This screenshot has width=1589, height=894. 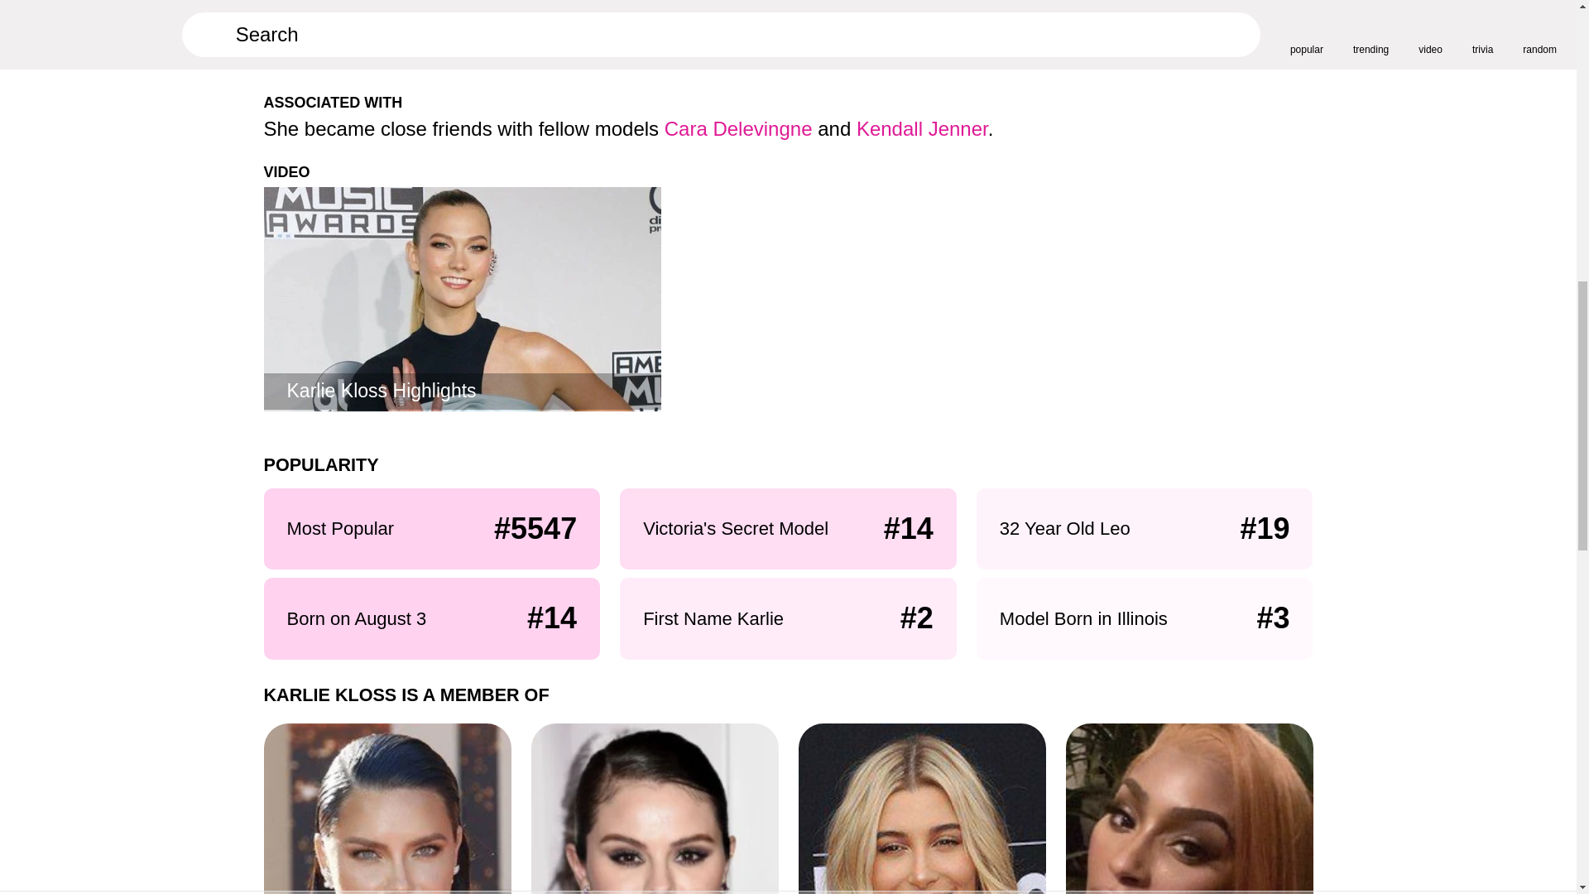 What do you see at coordinates (921, 808) in the screenshot?
I see `Models` at bounding box center [921, 808].